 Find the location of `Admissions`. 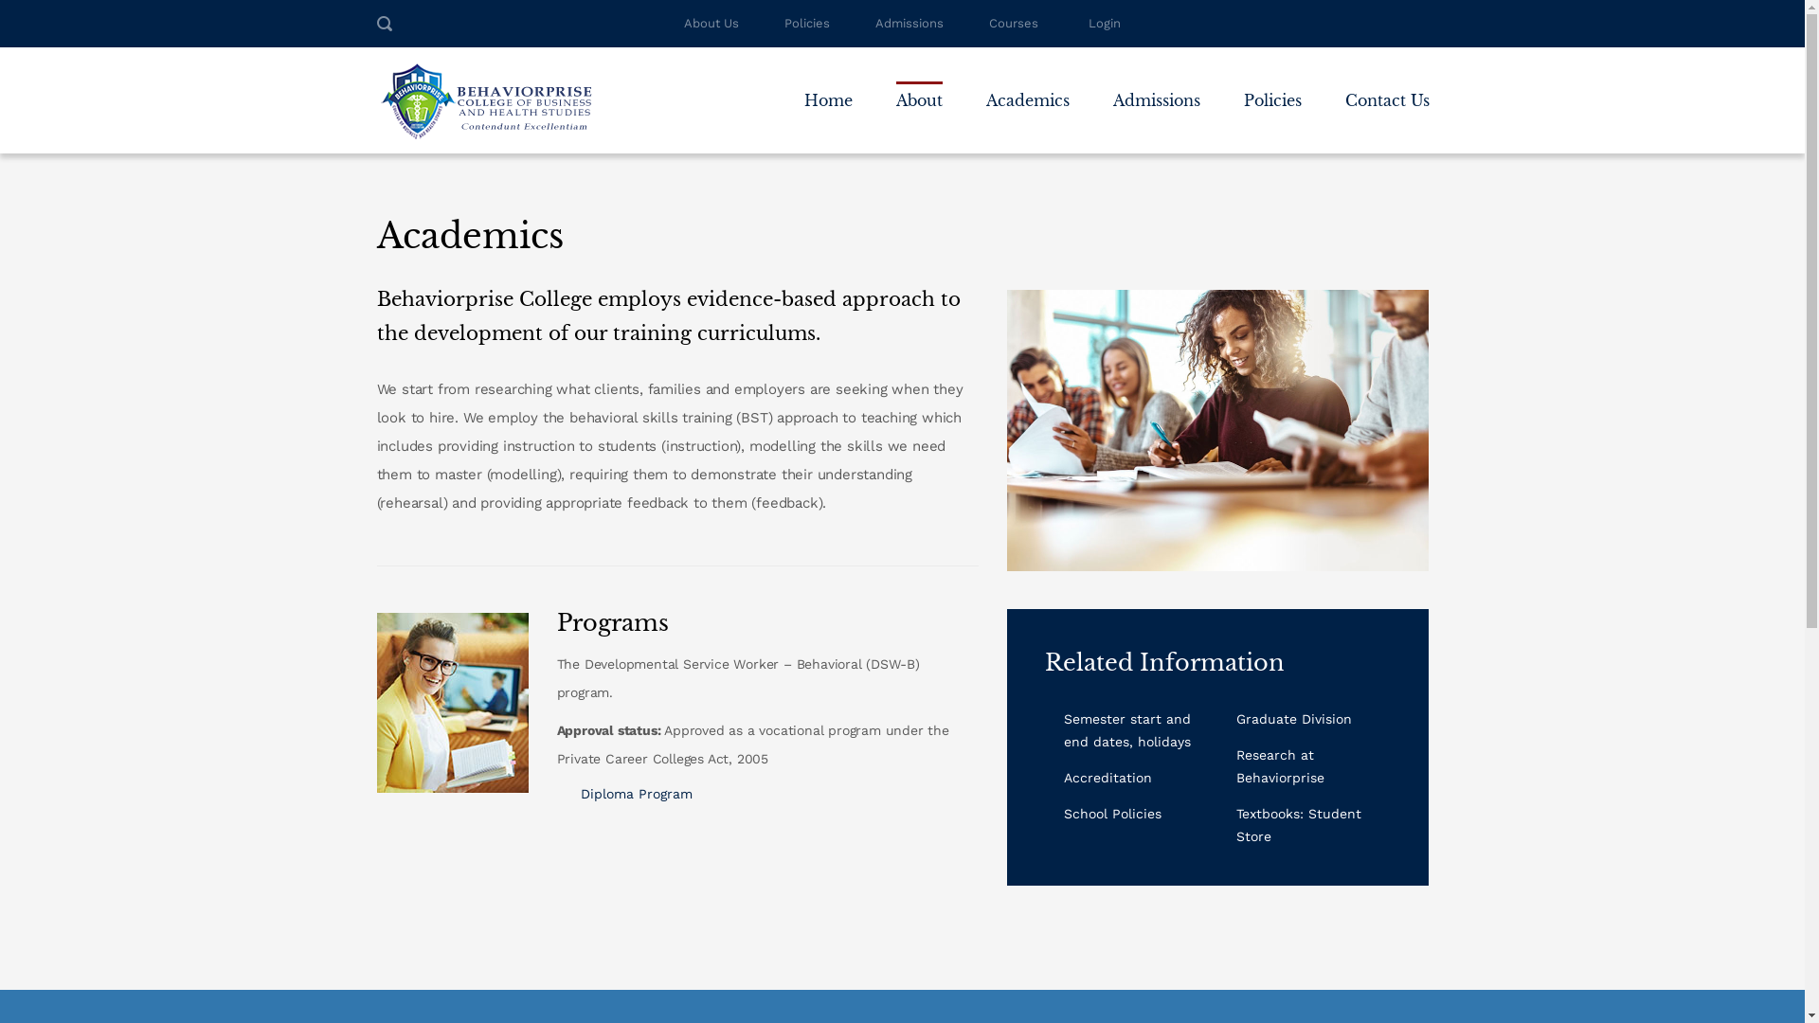

Admissions is located at coordinates (1156, 83).